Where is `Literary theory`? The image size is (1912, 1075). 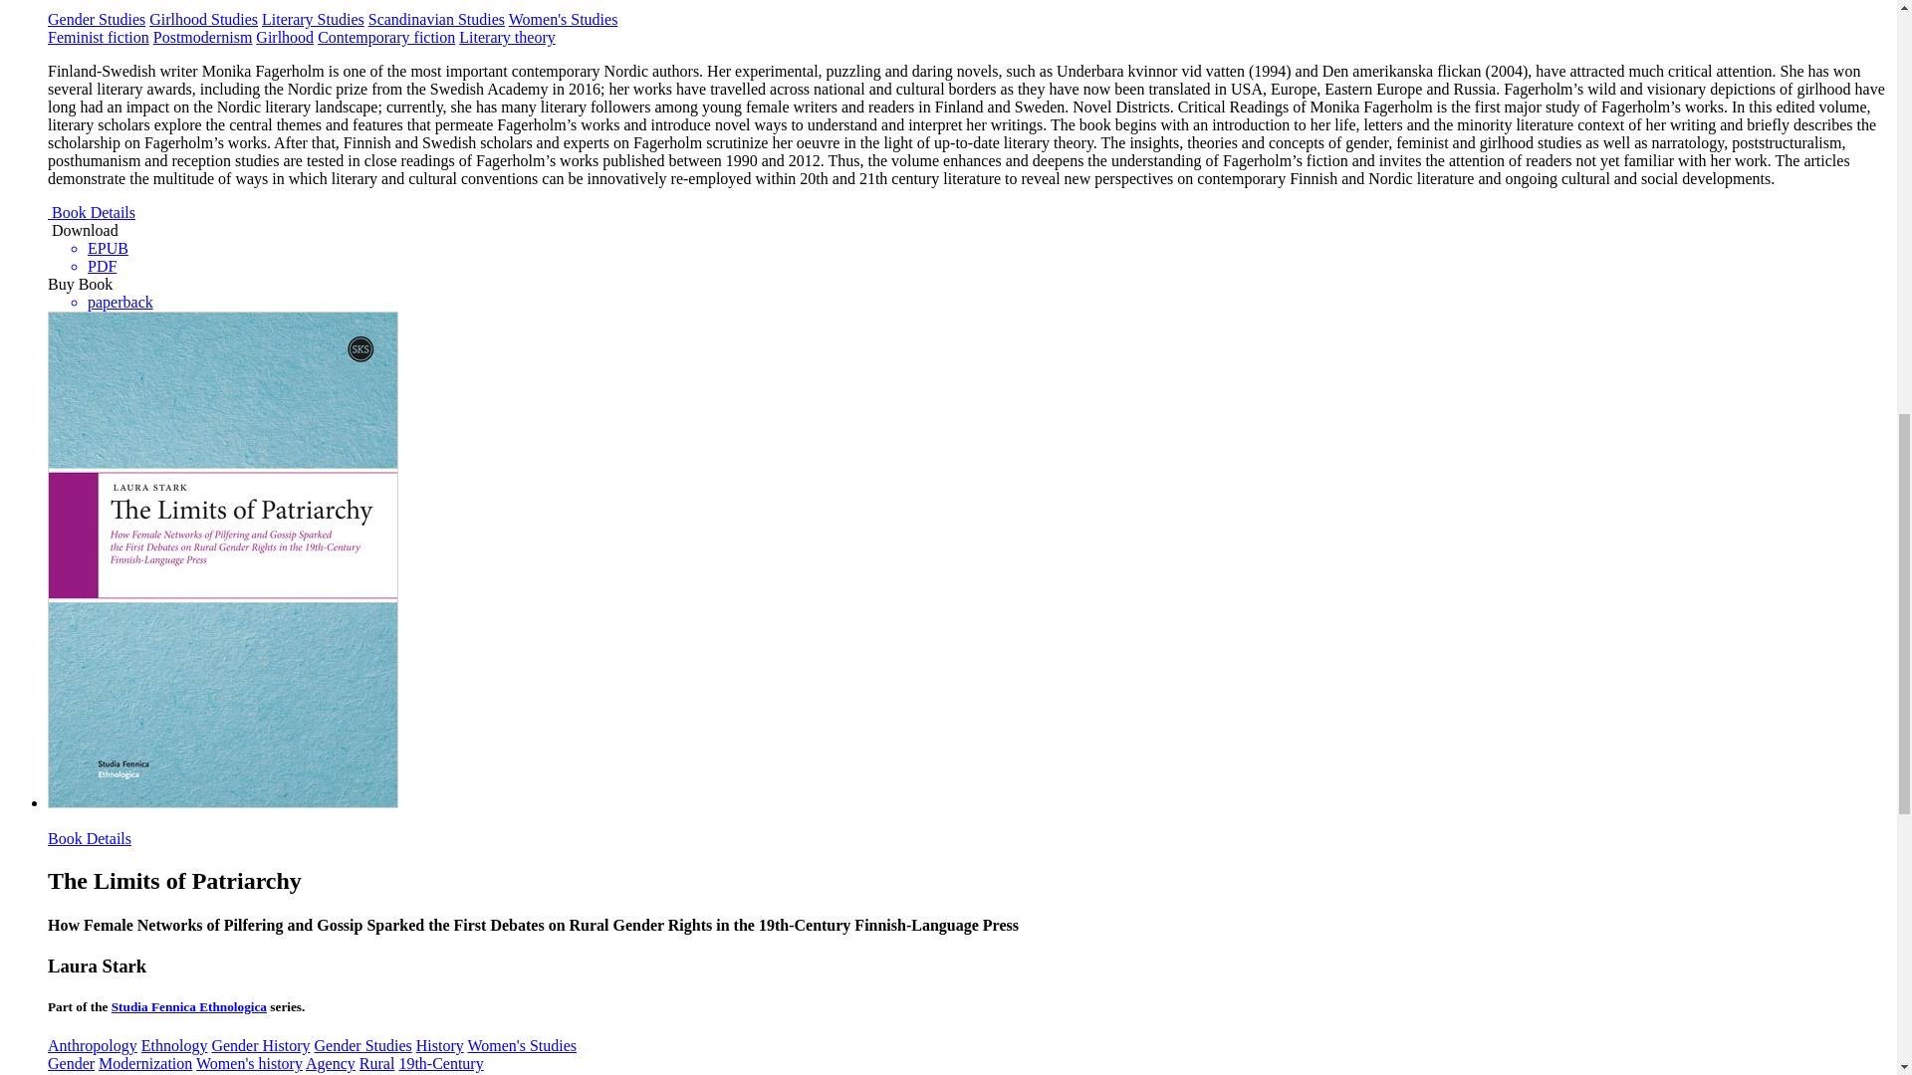 Literary theory is located at coordinates (506, 38).